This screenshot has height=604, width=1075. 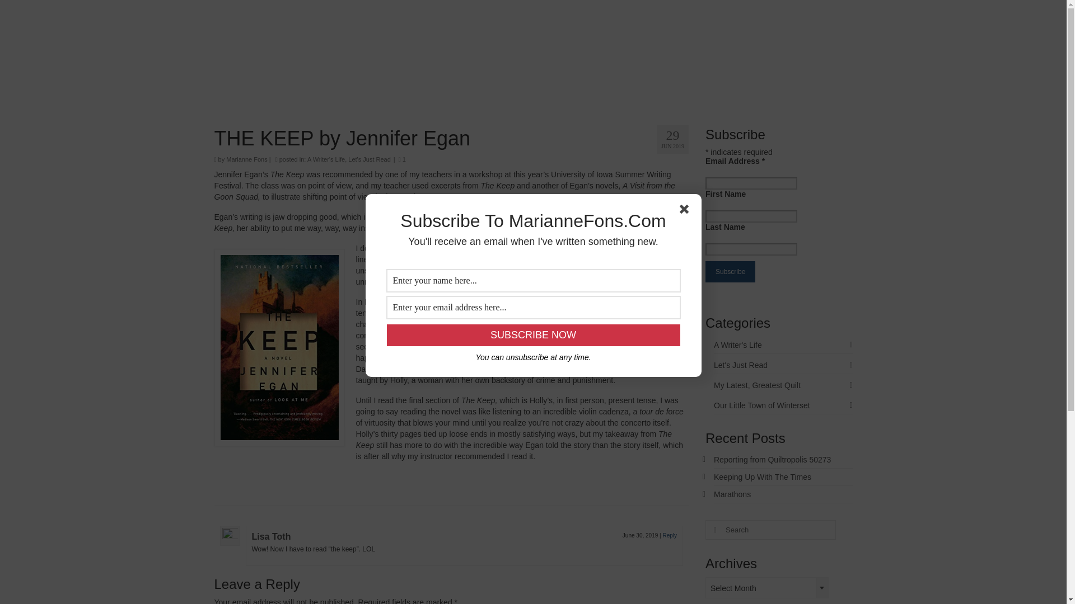 I want to click on Close optin form, so click(x=686, y=211).